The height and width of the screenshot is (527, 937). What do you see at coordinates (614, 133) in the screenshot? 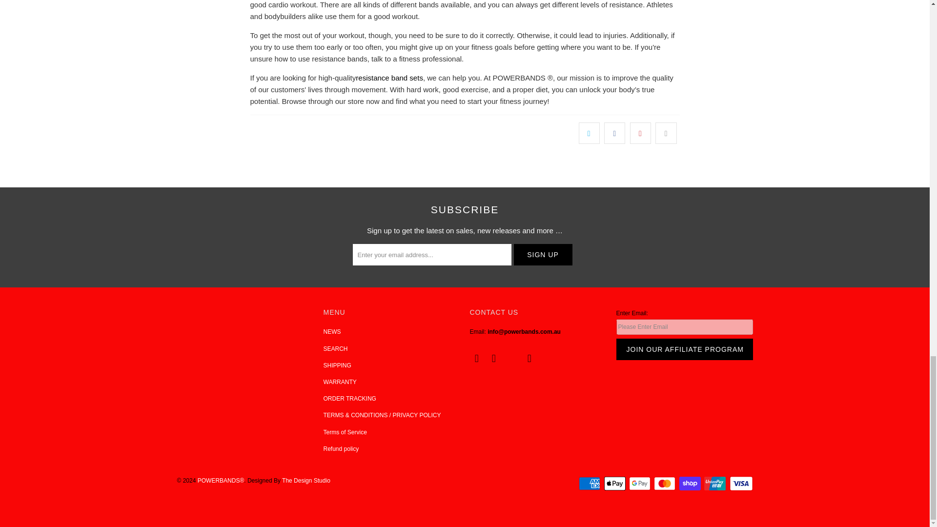
I see `Share this on Facebook` at bounding box center [614, 133].